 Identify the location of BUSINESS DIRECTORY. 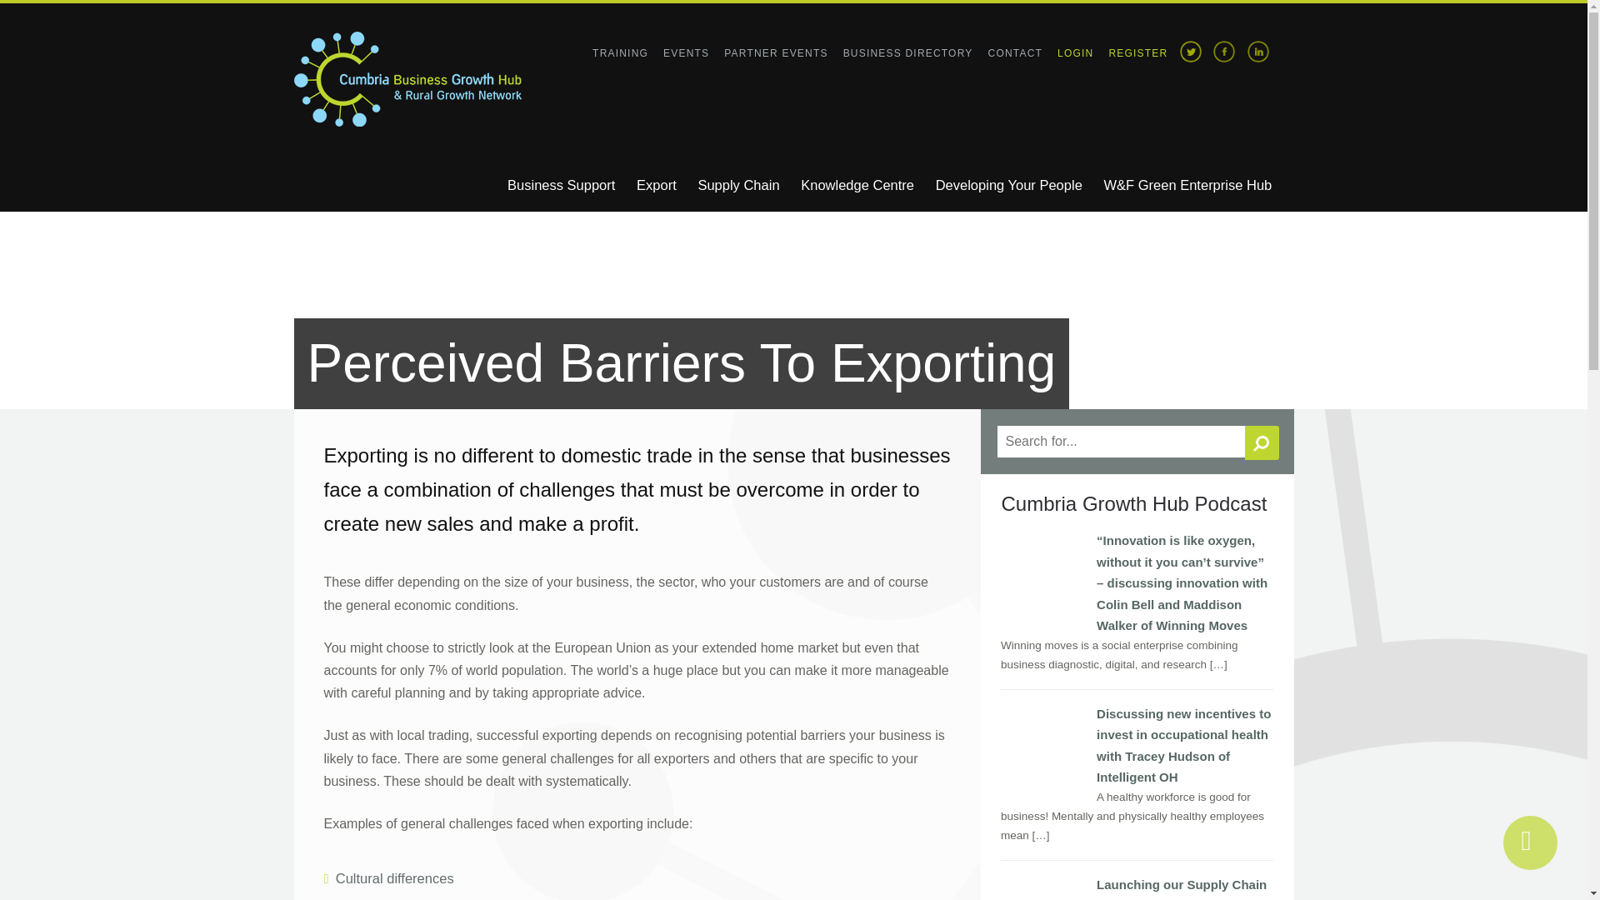
(907, 50).